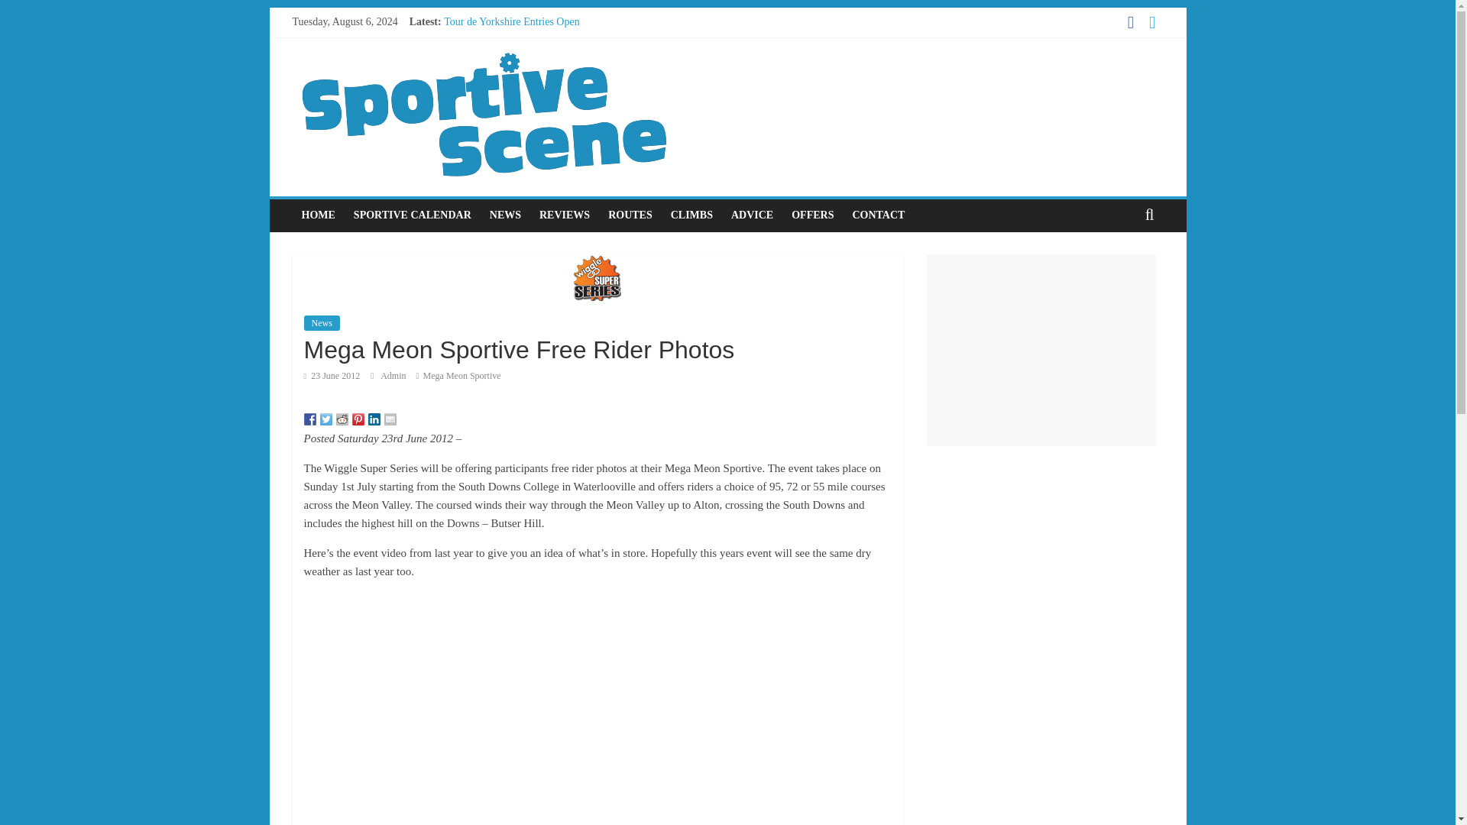 This screenshot has height=825, width=1467. What do you see at coordinates (505, 215) in the screenshot?
I see `NEWS` at bounding box center [505, 215].